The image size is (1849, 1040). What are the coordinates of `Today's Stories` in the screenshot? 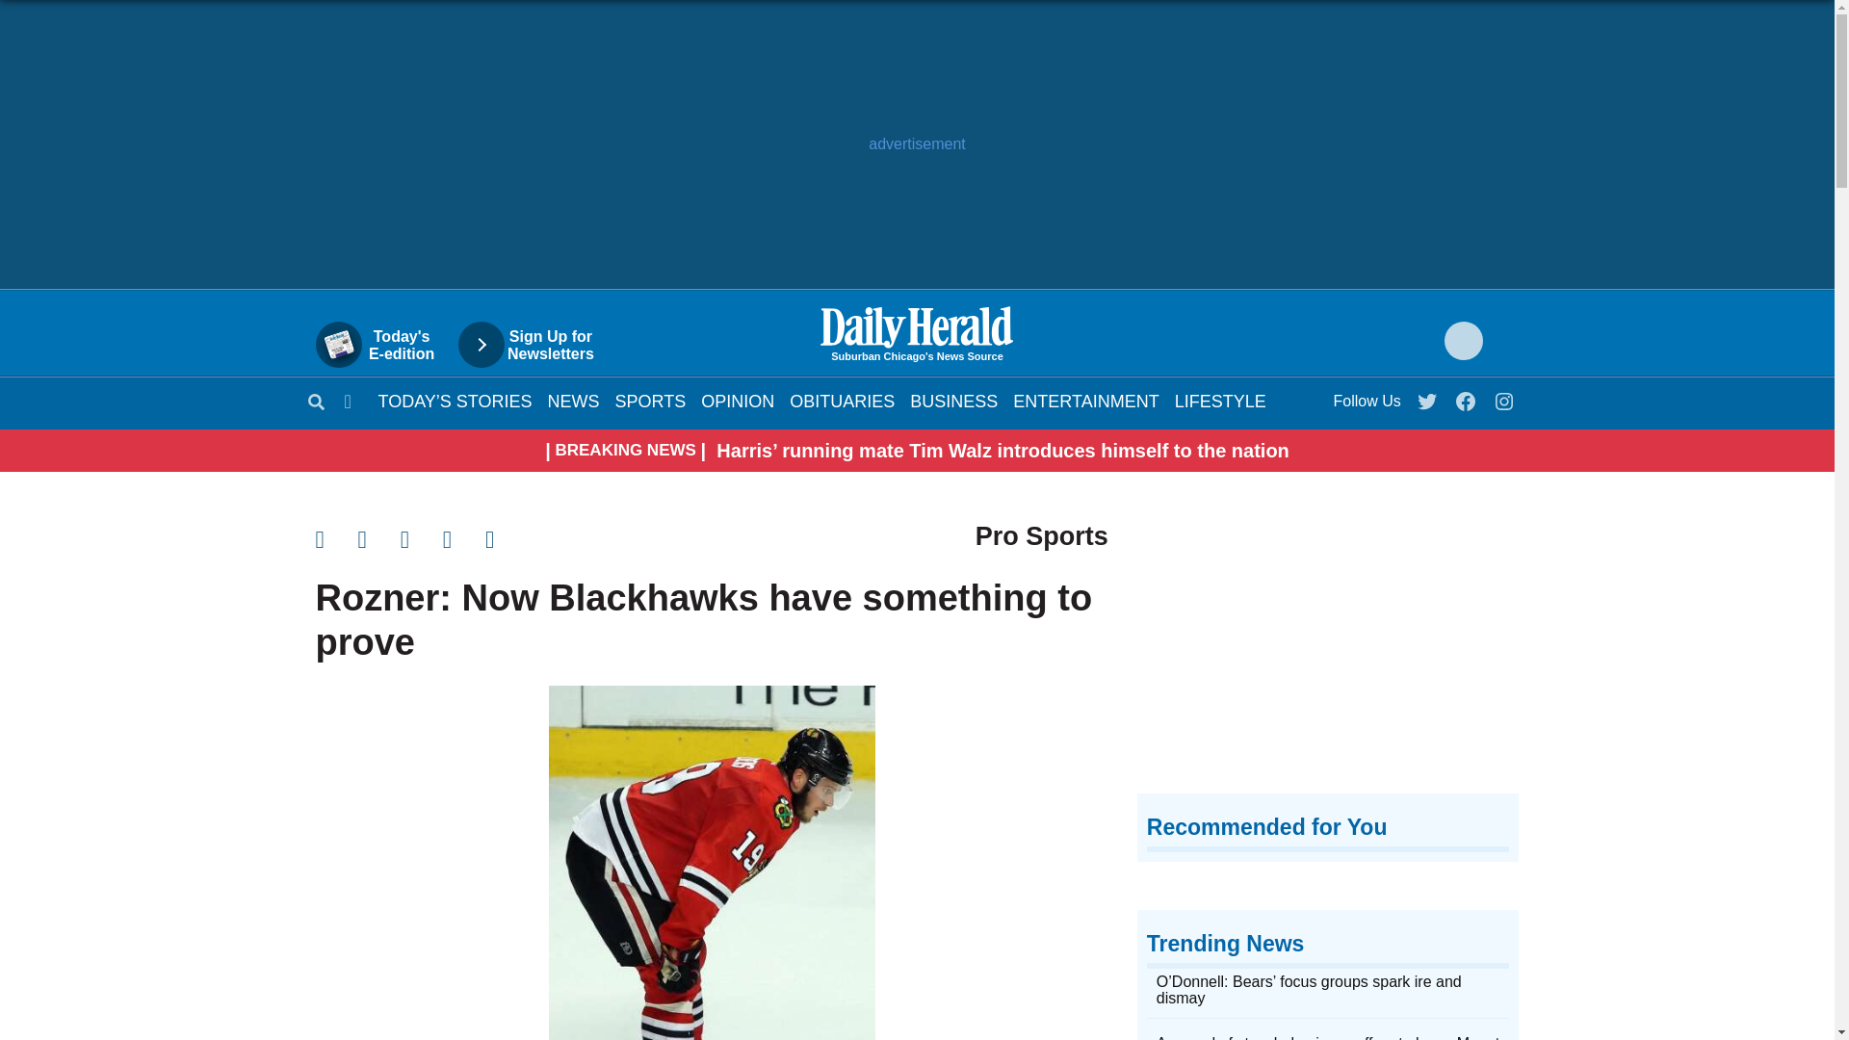 It's located at (455, 401).